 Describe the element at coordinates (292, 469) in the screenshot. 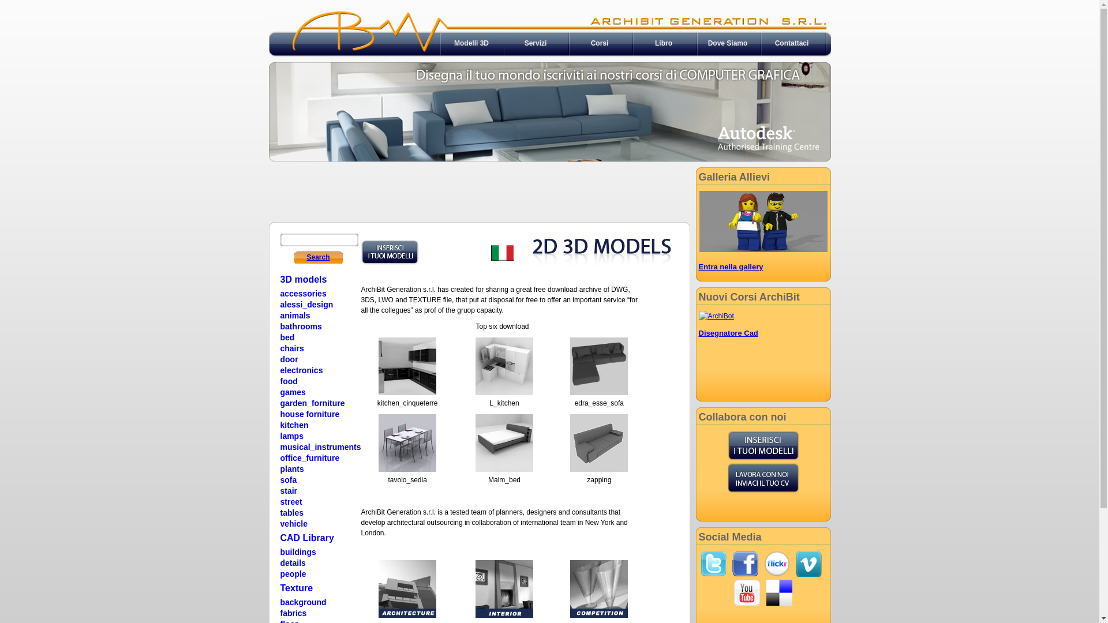

I see `plants` at that location.